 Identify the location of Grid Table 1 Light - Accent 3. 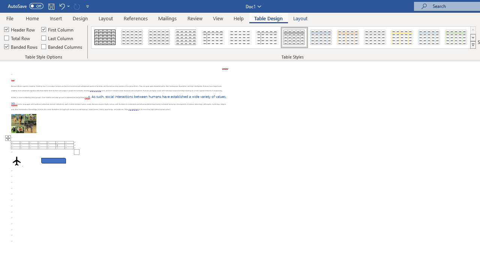
(375, 37).